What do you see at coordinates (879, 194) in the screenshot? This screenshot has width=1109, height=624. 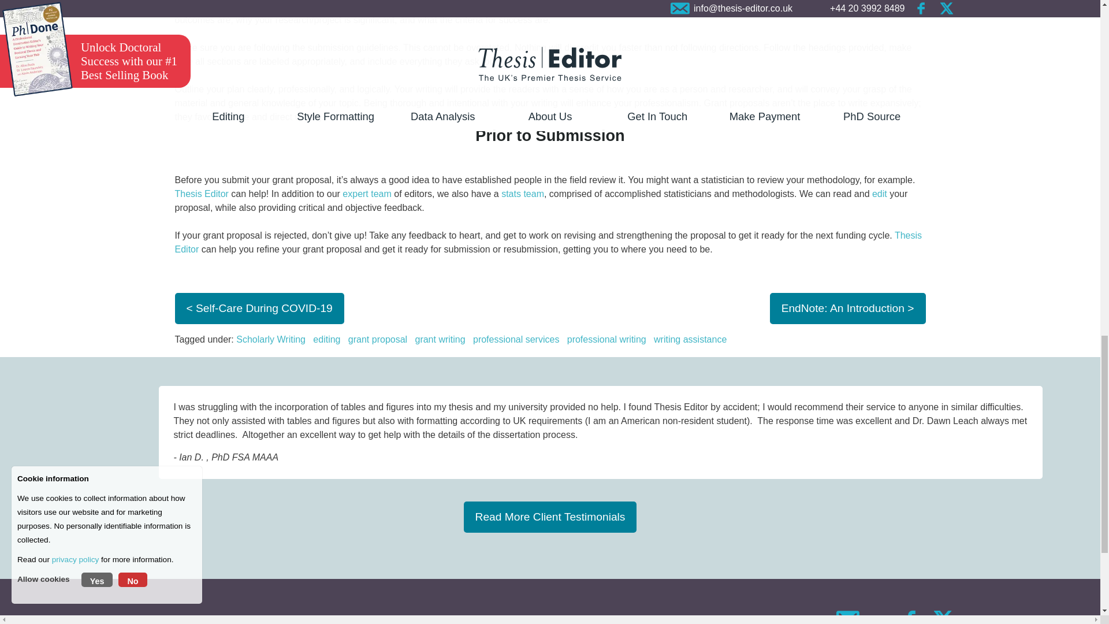 I see `edit` at bounding box center [879, 194].